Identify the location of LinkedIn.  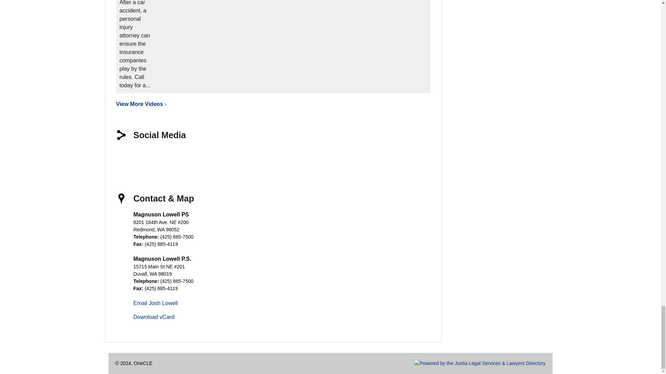
(175, 158).